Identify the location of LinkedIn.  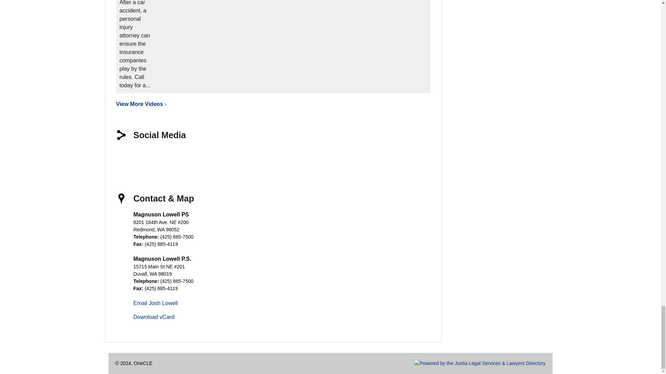
(175, 158).